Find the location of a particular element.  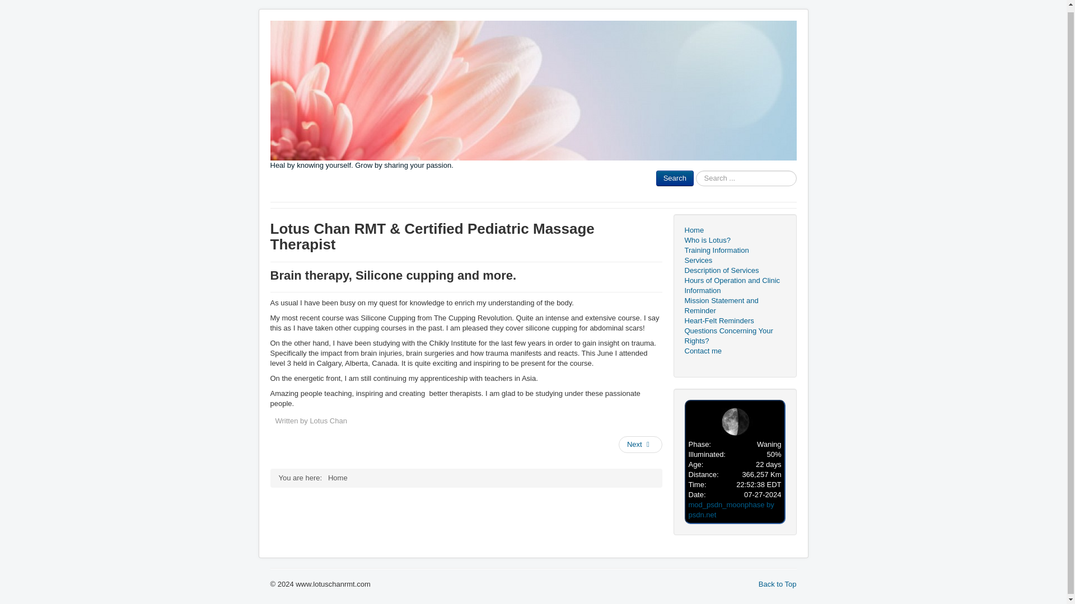

Services is located at coordinates (734, 261).